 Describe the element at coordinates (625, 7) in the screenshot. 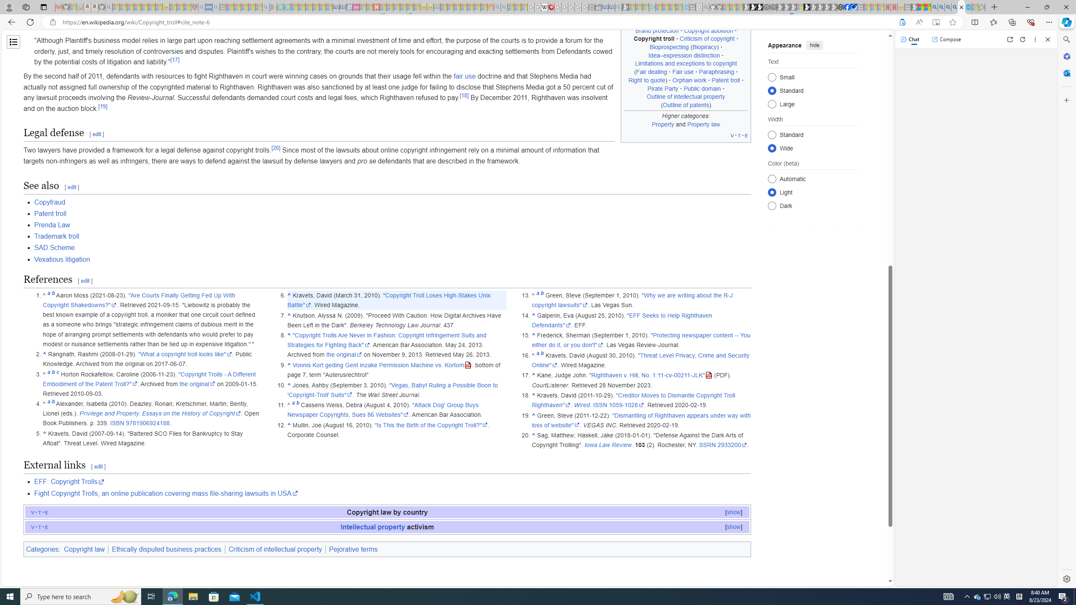

I see `Microsoft Start Gaming - Sleeping` at that location.